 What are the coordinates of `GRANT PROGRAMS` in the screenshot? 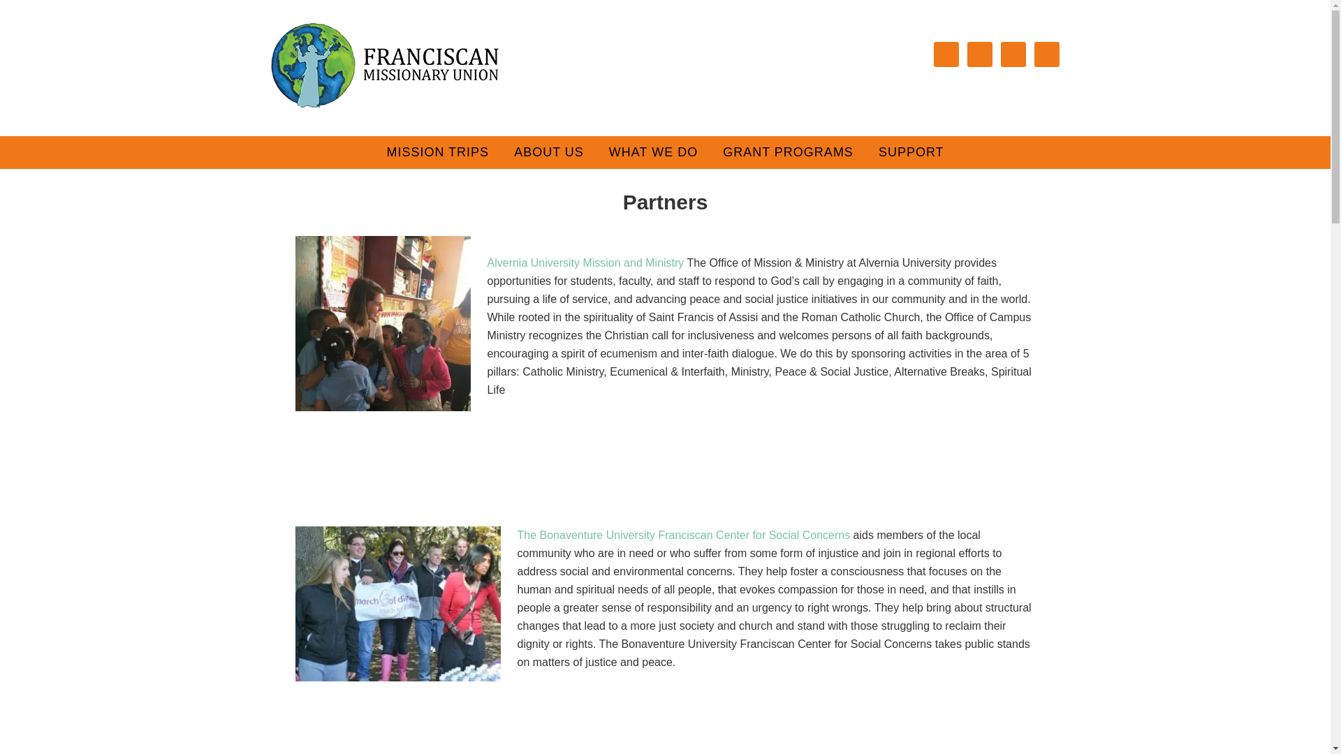 It's located at (788, 152).